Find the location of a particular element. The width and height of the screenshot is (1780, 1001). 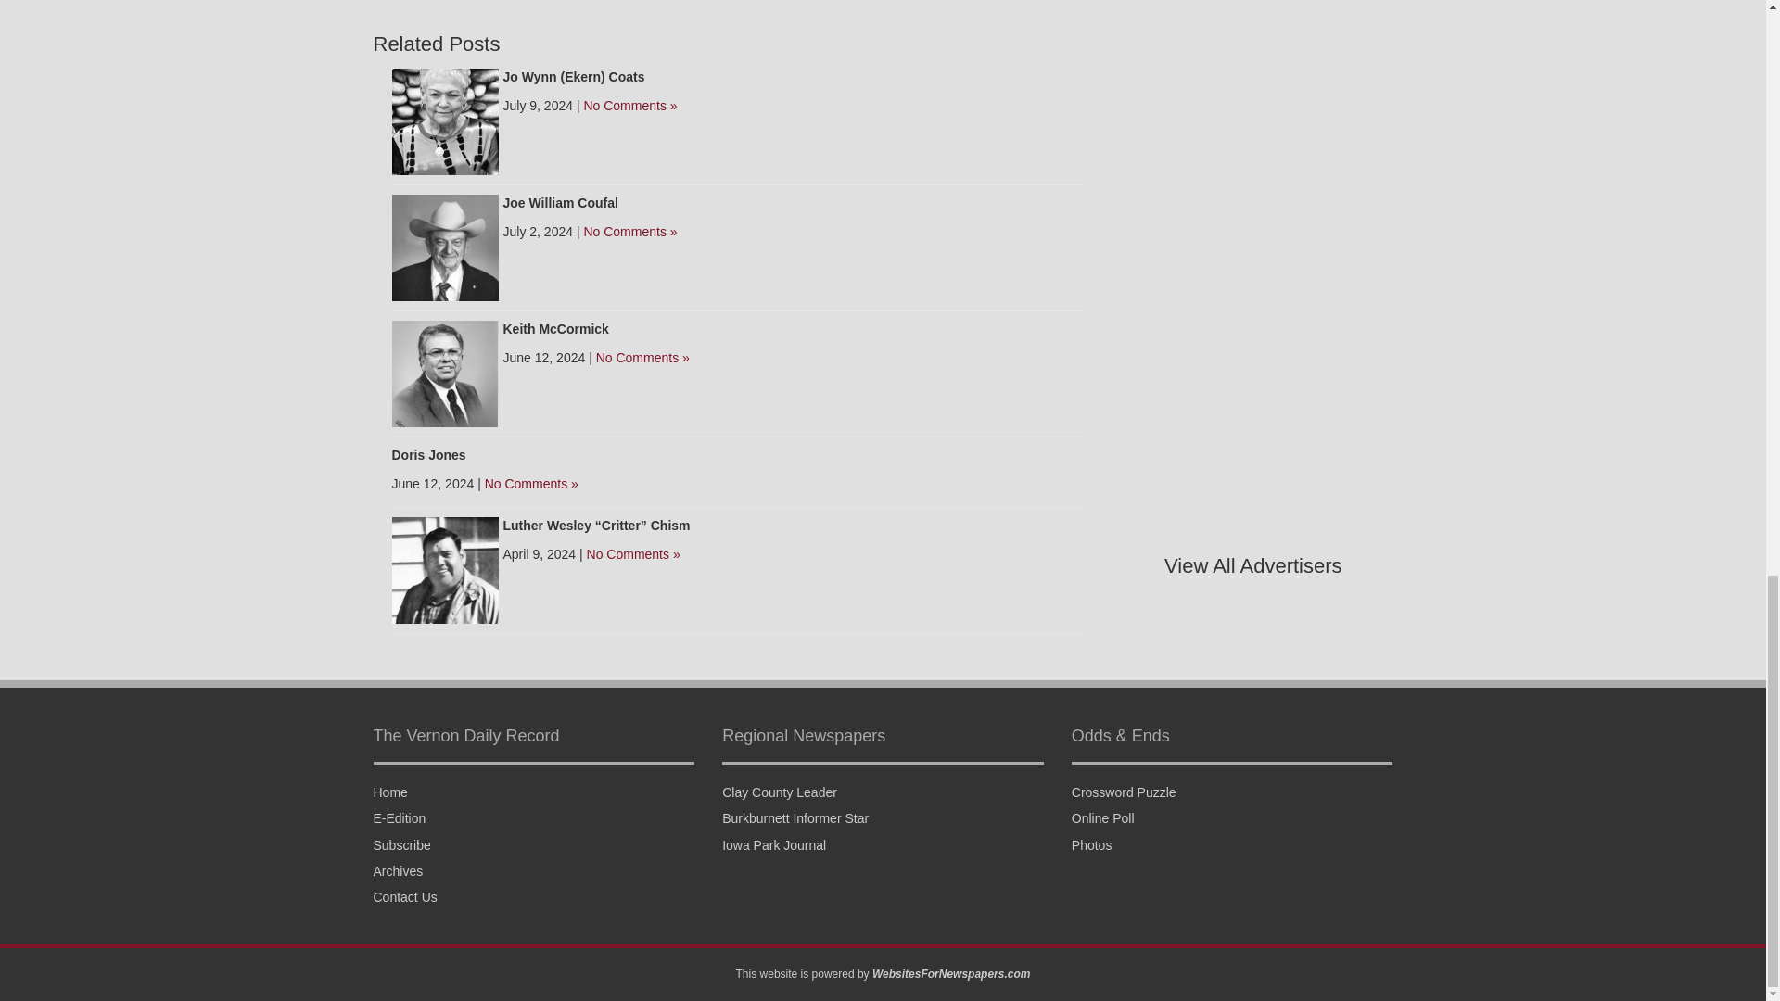

Joe William Coufal is located at coordinates (560, 202).